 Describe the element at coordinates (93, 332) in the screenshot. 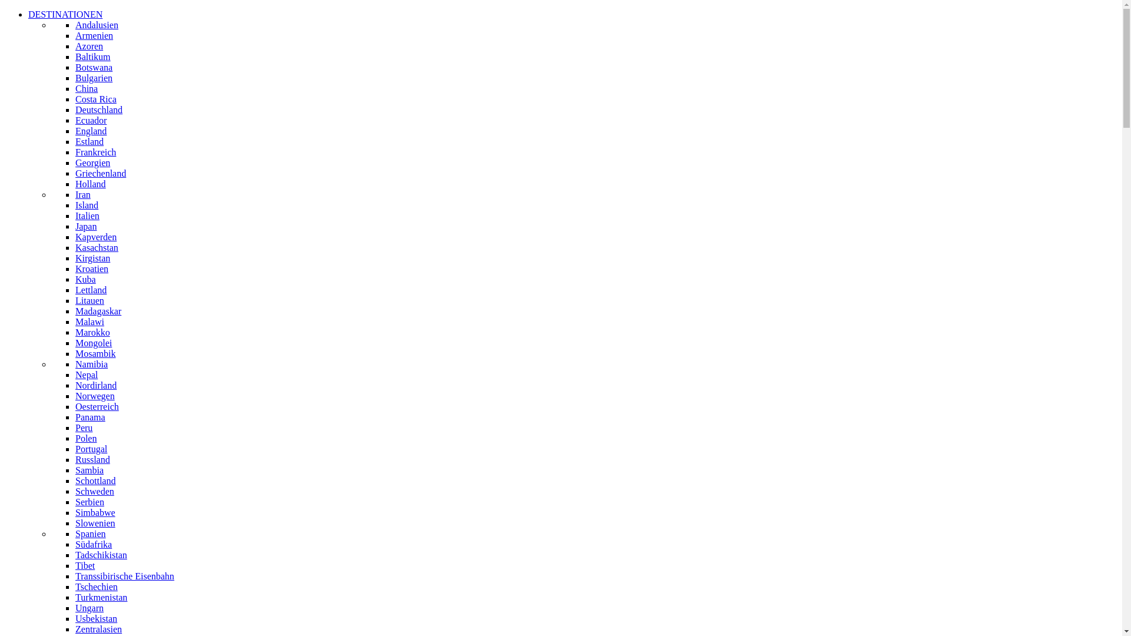

I see `Marokko` at that location.